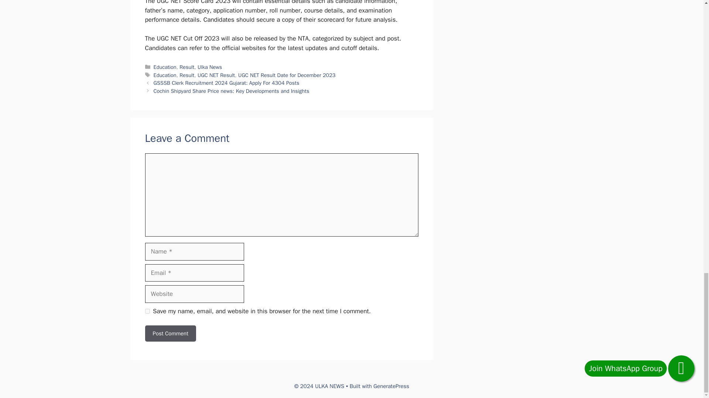  Describe the element at coordinates (187, 67) in the screenshot. I see `Result` at that location.